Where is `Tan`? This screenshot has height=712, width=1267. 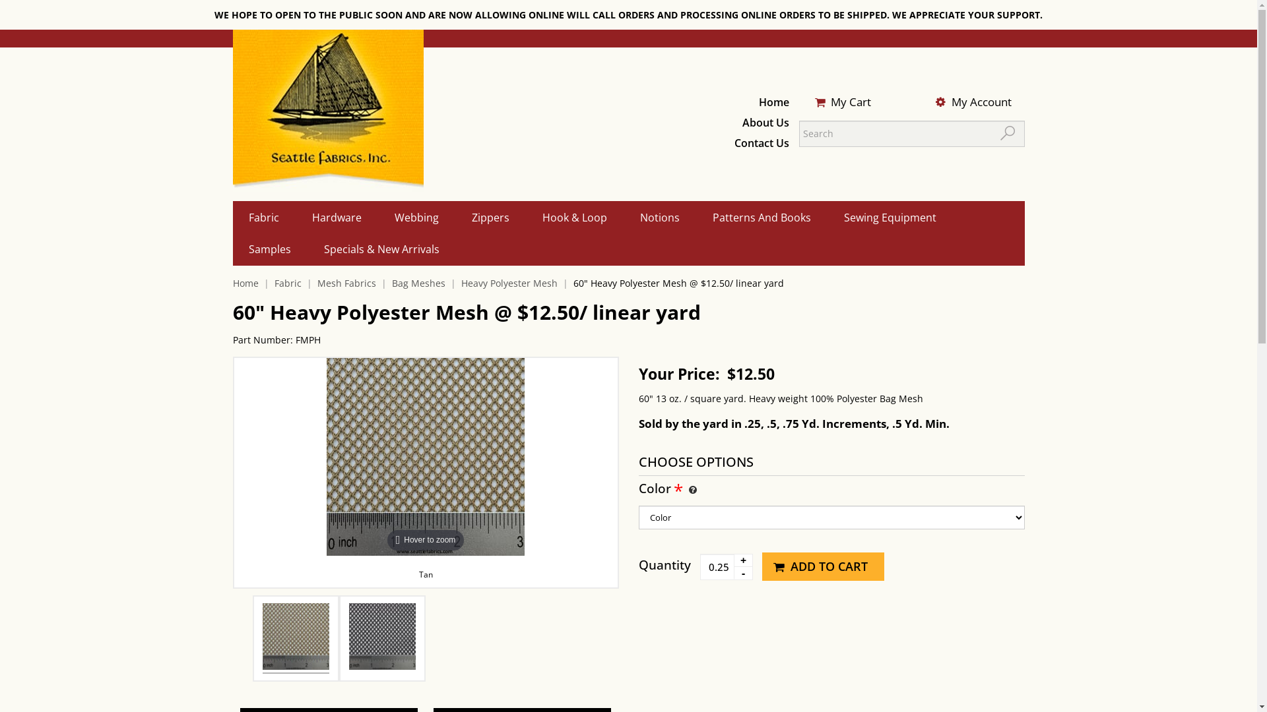
Tan is located at coordinates (426, 457).